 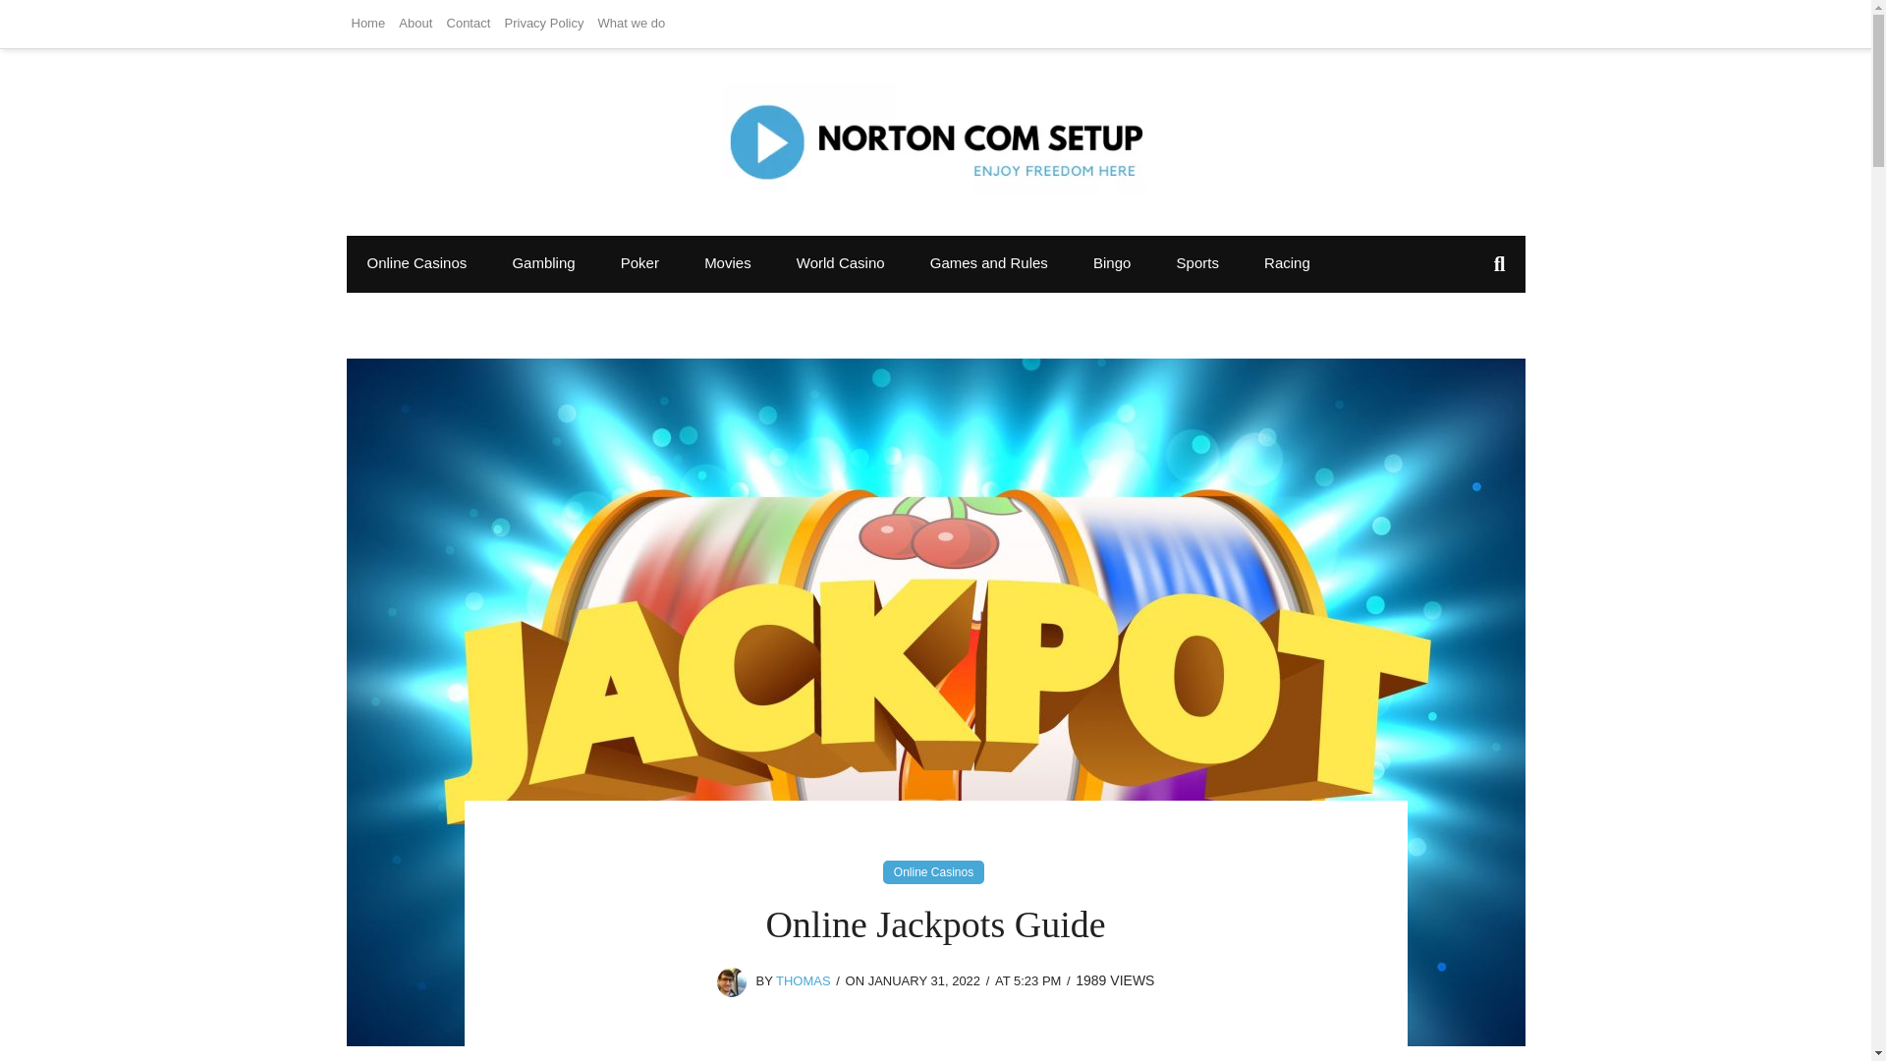 What do you see at coordinates (804, 980) in the screenshot?
I see `THOMAS` at bounding box center [804, 980].